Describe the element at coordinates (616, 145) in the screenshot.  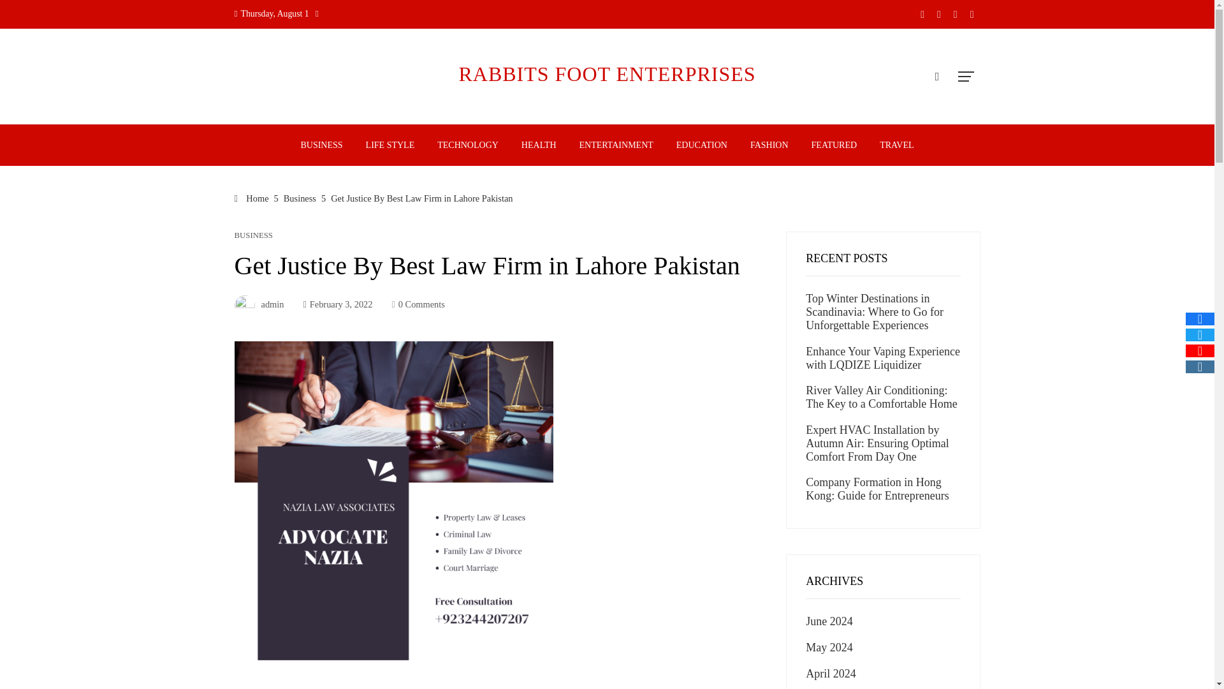
I see `ENTERTAINMENT` at that location.